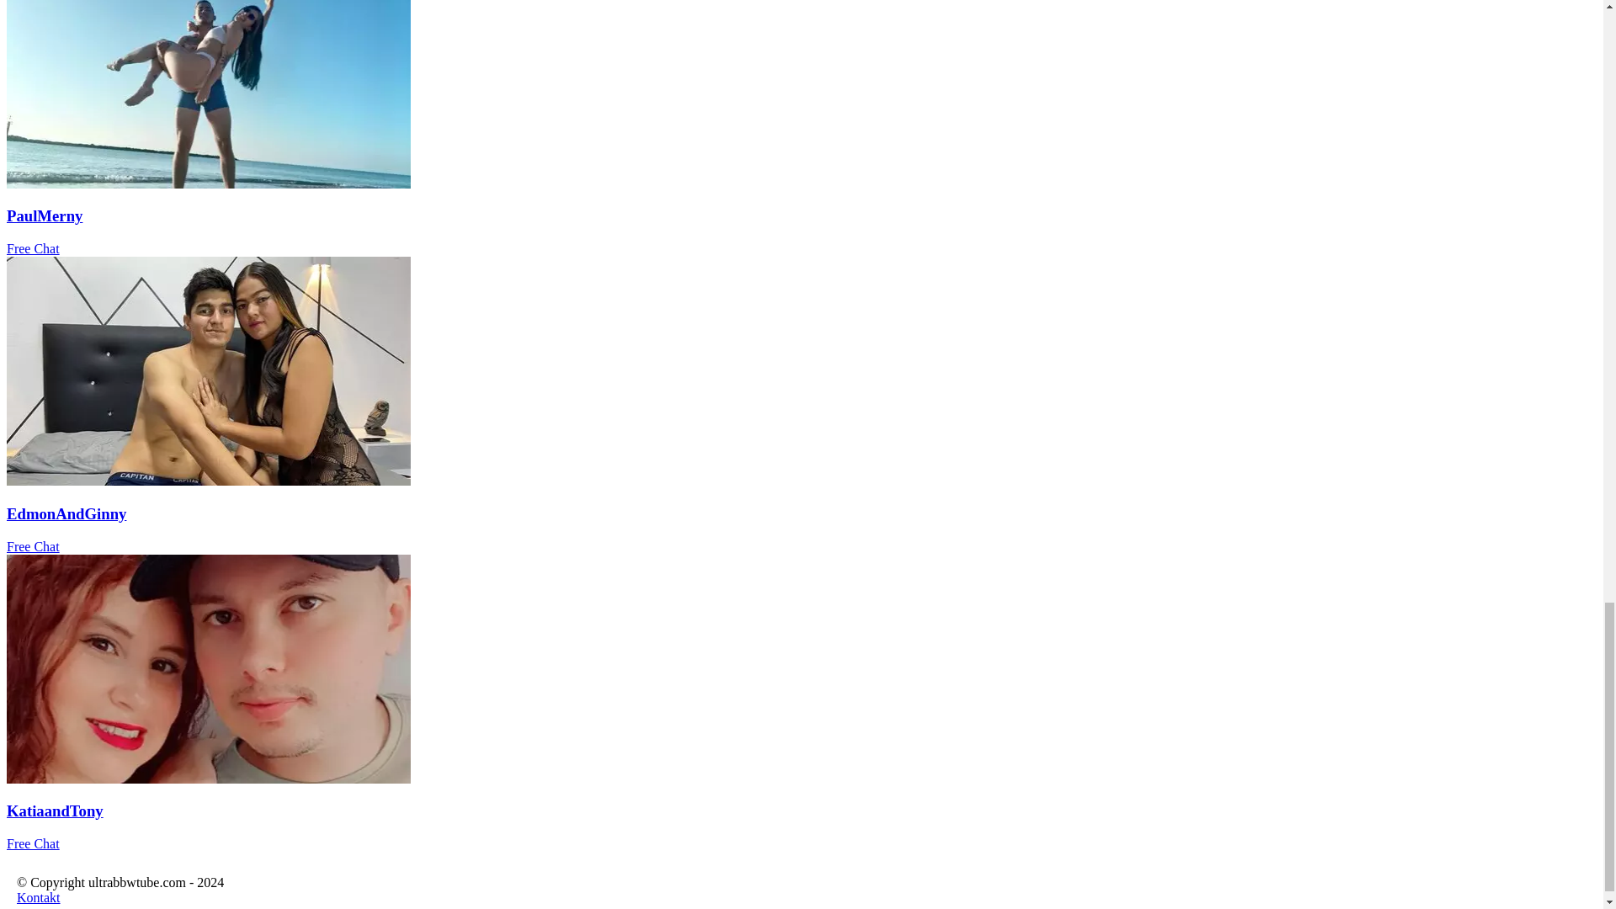 The image size is (1616, 909). Describe the element at coordinates (39, 897) in the screenshot. I see `Kontakt` at that location.